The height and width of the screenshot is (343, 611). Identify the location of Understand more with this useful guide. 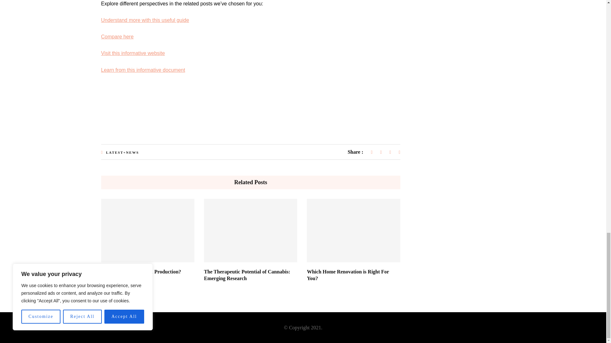
(145, 20).